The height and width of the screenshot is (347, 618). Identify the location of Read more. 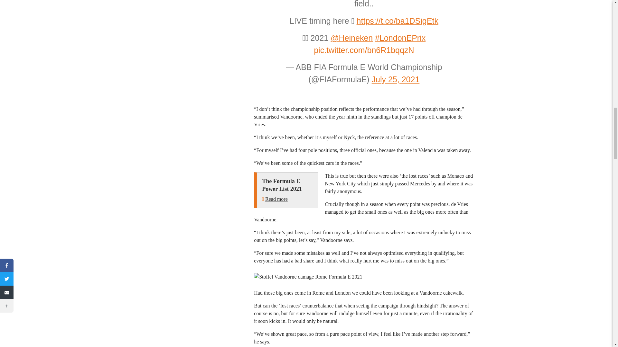
(276, 199).